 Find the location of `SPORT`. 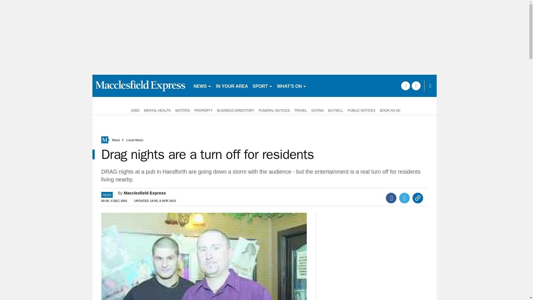

SPORT is located at coordinates (263, 86).